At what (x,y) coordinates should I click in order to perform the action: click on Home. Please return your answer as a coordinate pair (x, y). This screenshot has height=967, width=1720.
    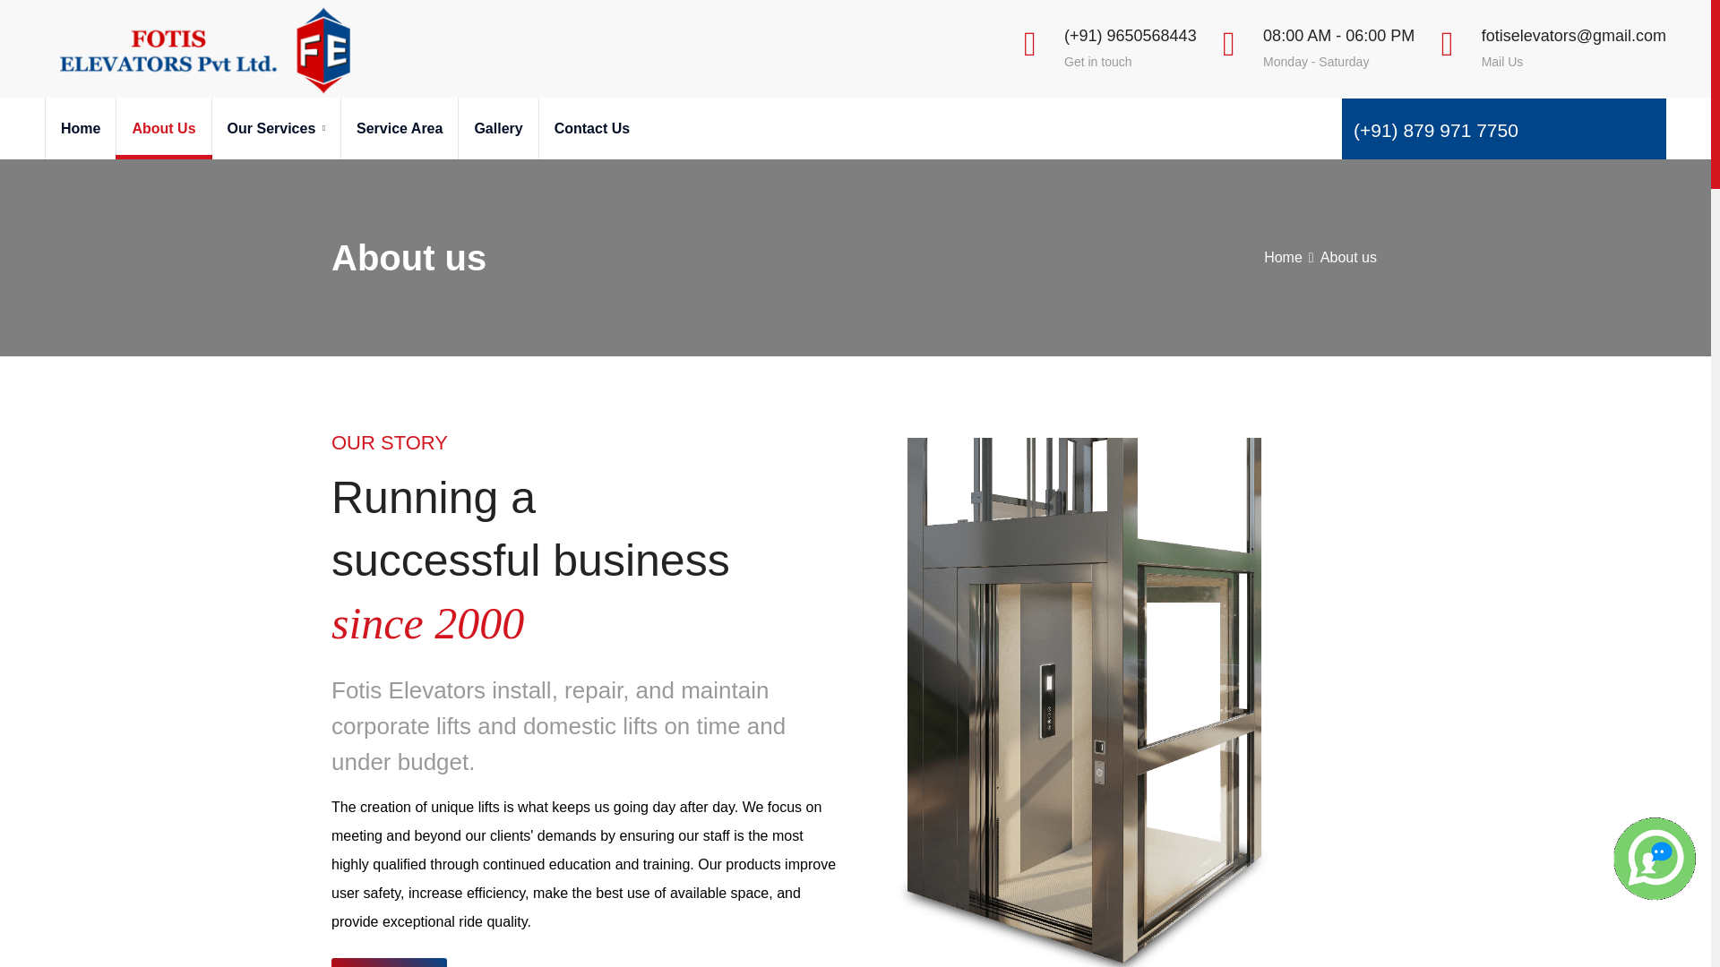
    Looking at the image, I should click on (1283, 256).